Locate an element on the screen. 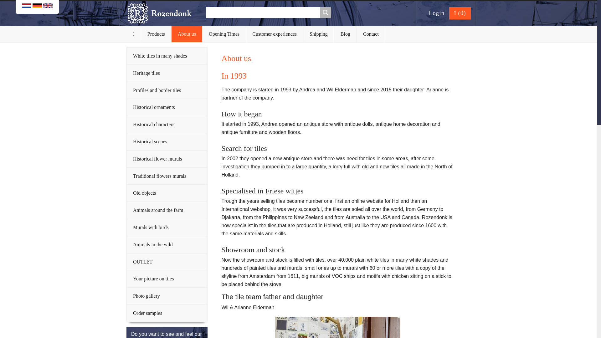  Photo gallery is located at coordinates (167, 296).